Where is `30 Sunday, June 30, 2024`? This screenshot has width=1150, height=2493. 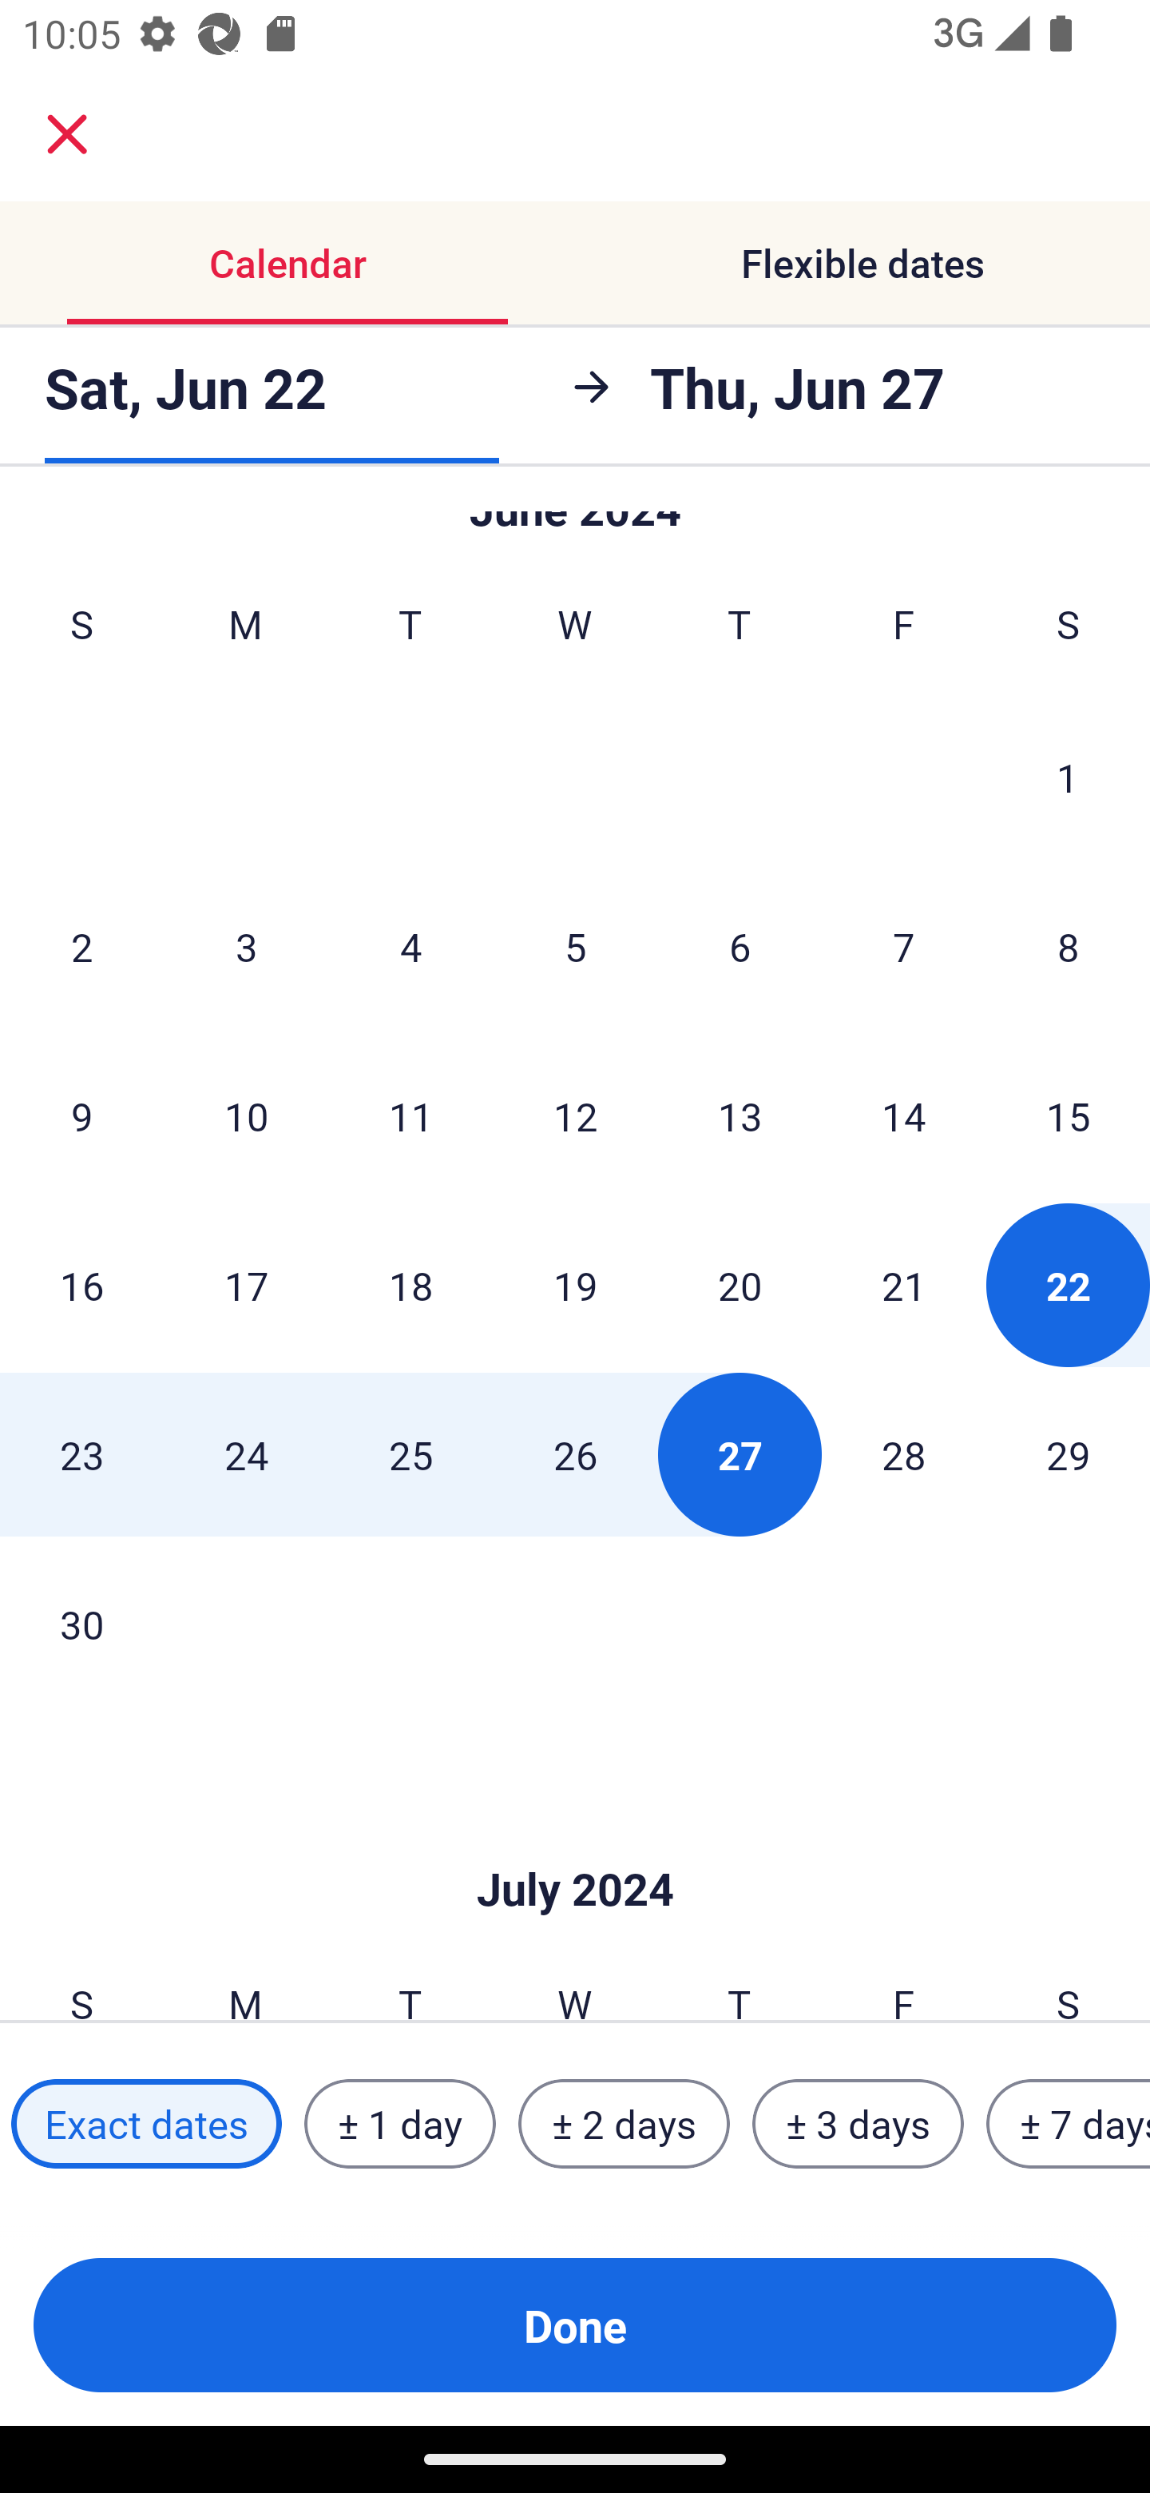
30 Sunday, June 30, 2024 is located at coordinates (81, 1624).